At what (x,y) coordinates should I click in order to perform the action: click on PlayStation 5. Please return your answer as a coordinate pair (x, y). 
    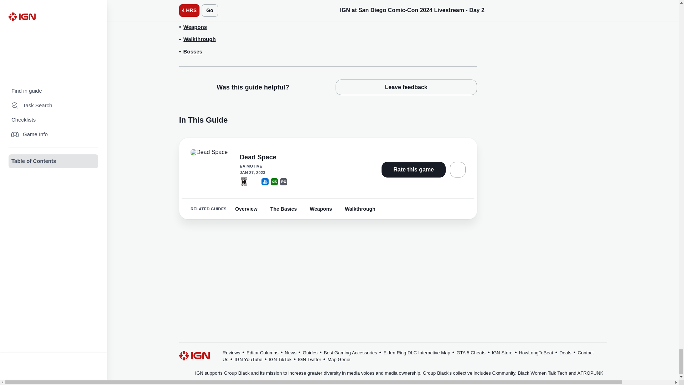
    Looking at the image, I should click on (265, 181).